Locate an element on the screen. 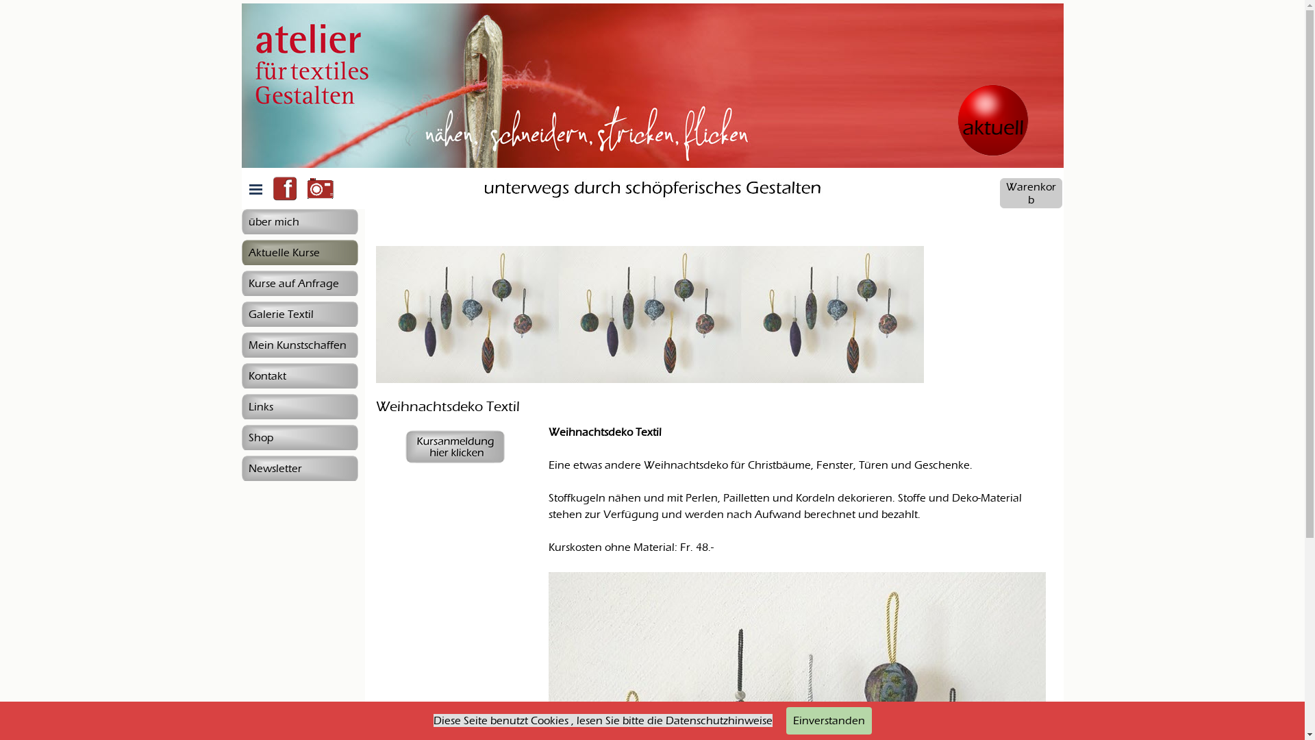 The height and width of the screenshot is (740, 1315). Warenkorb is located at coordinates (1031, 193).